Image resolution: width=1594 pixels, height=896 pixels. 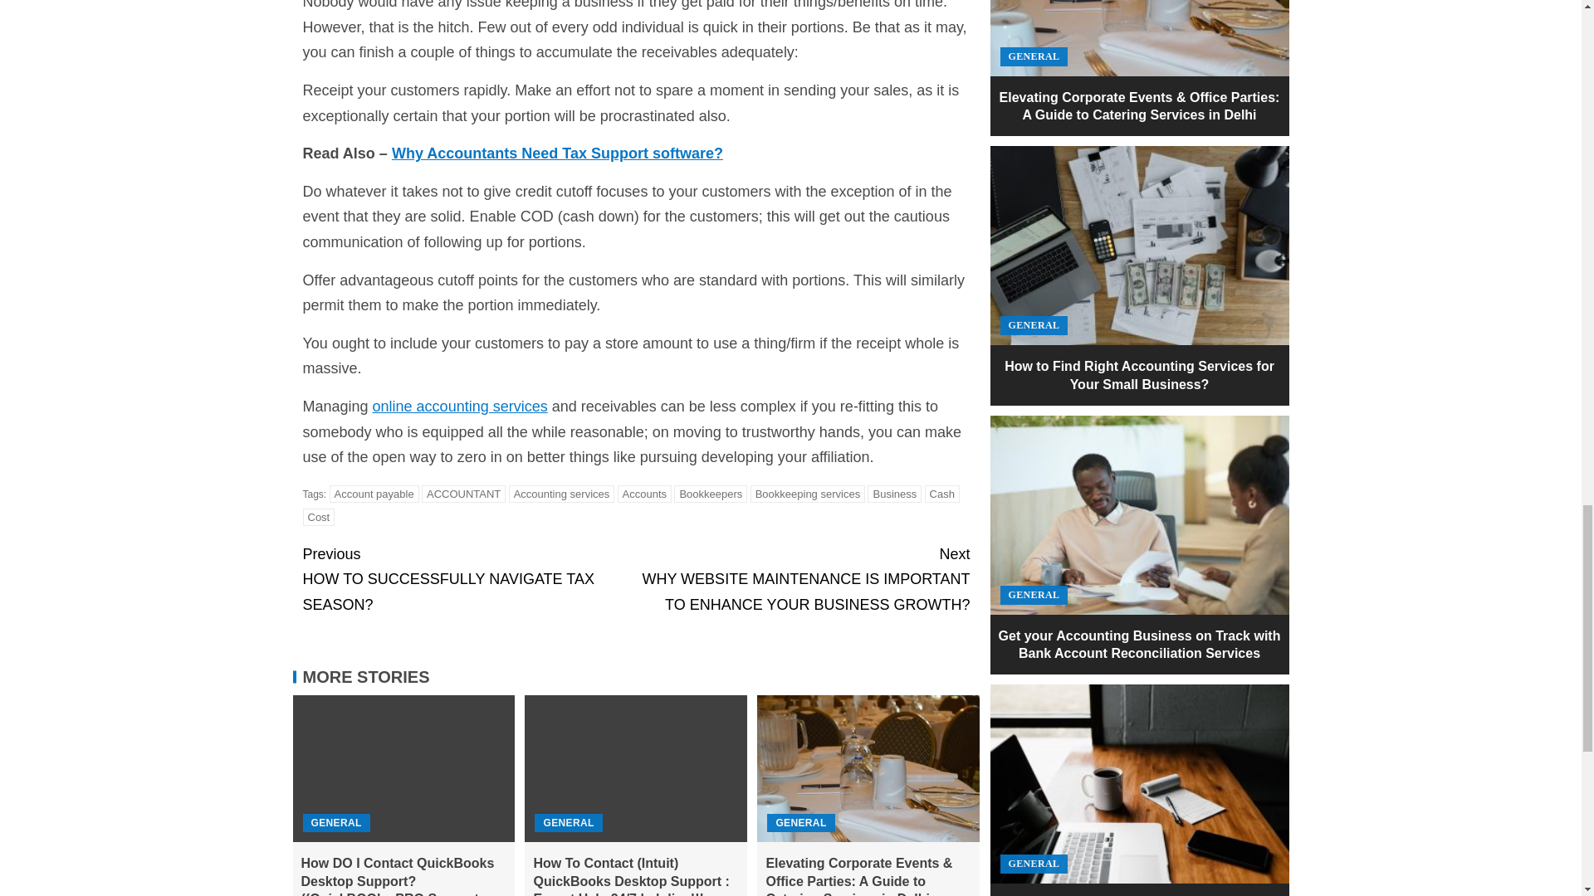 What do you see at coordinates (941, 494) in the screenshot?
I see `Cash` at bounding box center [941, 494].